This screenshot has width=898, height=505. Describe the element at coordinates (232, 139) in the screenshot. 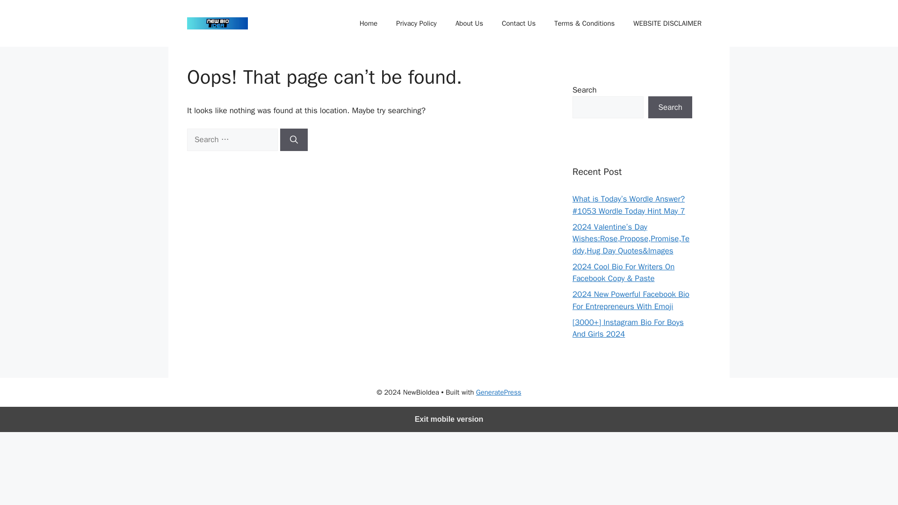

I see `Search for:` at that location.